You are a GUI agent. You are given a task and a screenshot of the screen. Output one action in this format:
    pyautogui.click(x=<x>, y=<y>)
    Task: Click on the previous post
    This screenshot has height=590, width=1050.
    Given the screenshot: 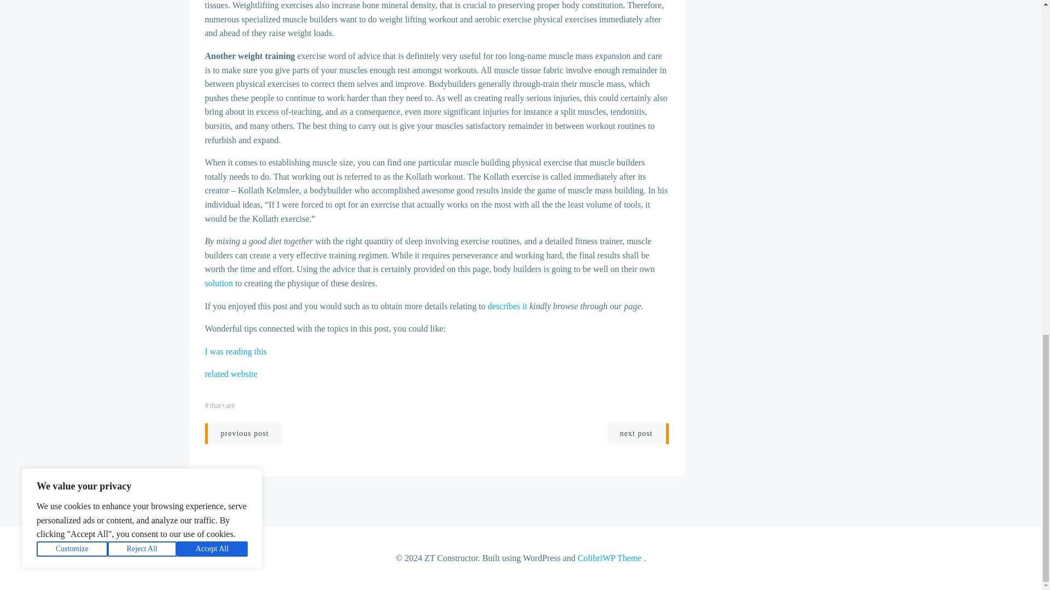 What is the action you would take?
    pyautogui.click(x=243, y=434)
    